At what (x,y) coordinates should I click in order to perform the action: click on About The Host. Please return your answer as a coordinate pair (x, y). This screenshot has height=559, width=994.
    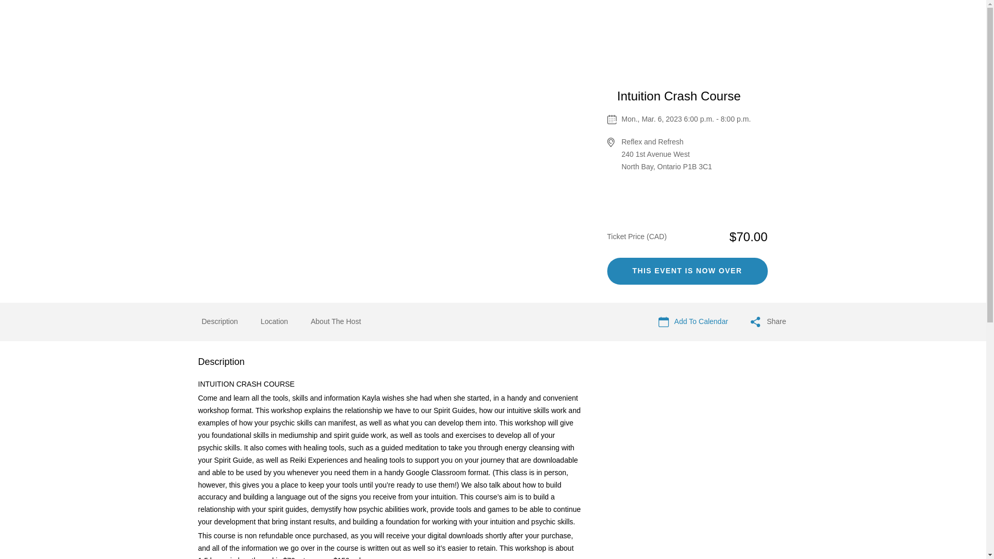
    Looking at the image, I should click on (335, 322).